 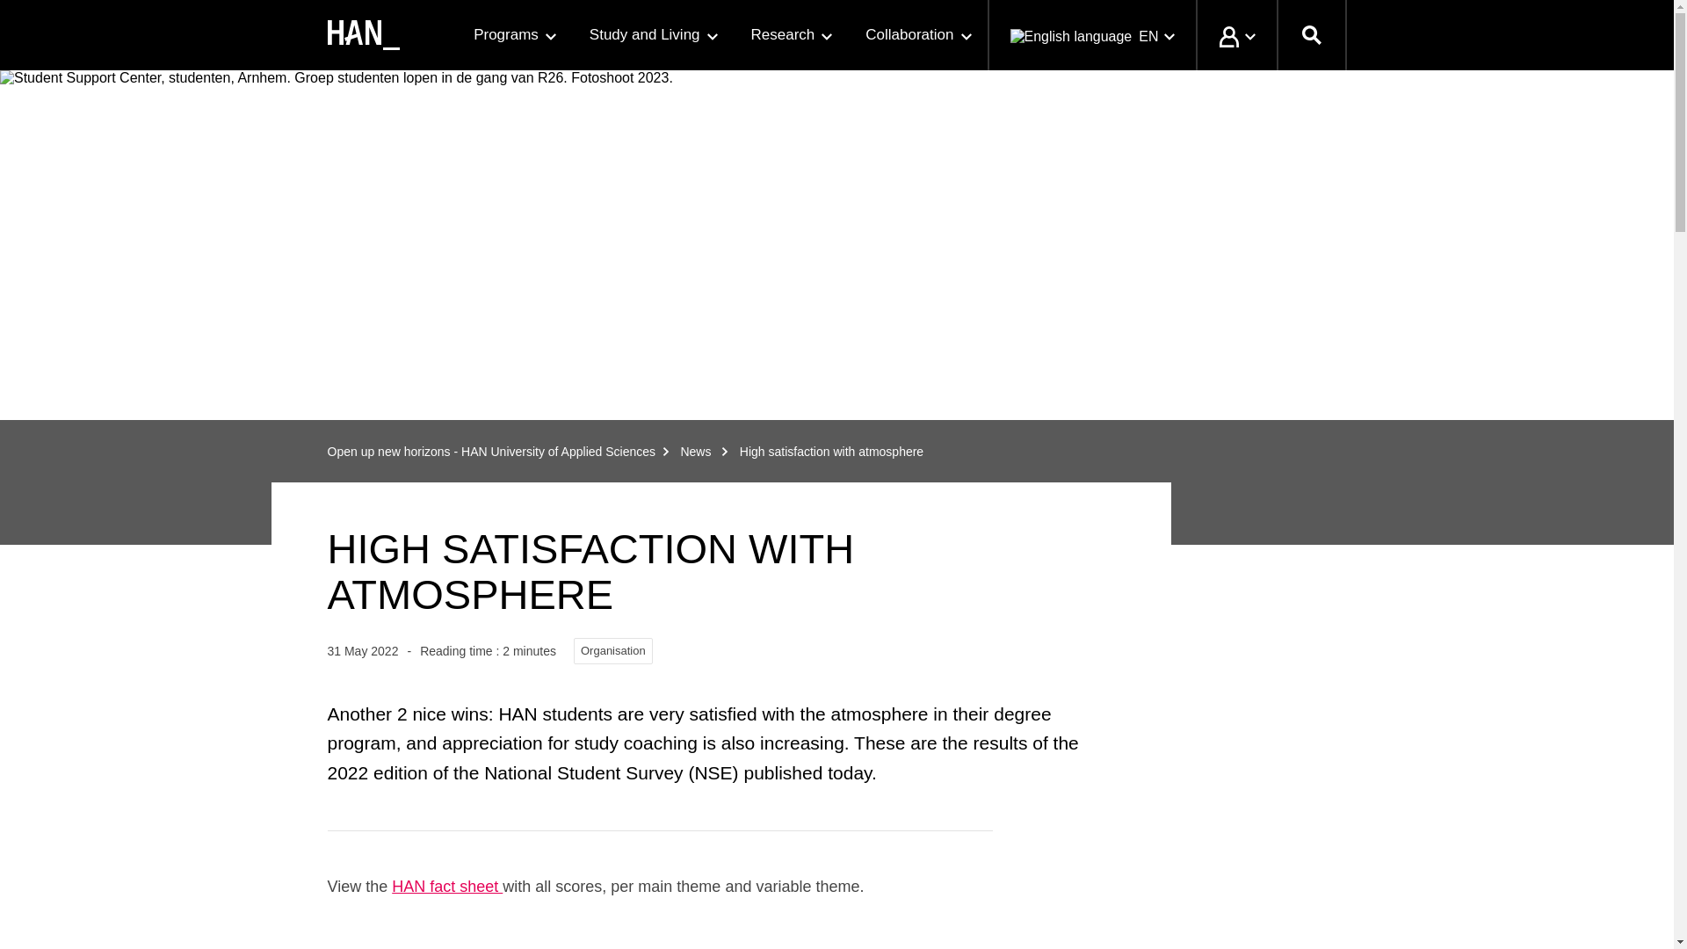 I want to click on Programs, so click(x=513, y=35).